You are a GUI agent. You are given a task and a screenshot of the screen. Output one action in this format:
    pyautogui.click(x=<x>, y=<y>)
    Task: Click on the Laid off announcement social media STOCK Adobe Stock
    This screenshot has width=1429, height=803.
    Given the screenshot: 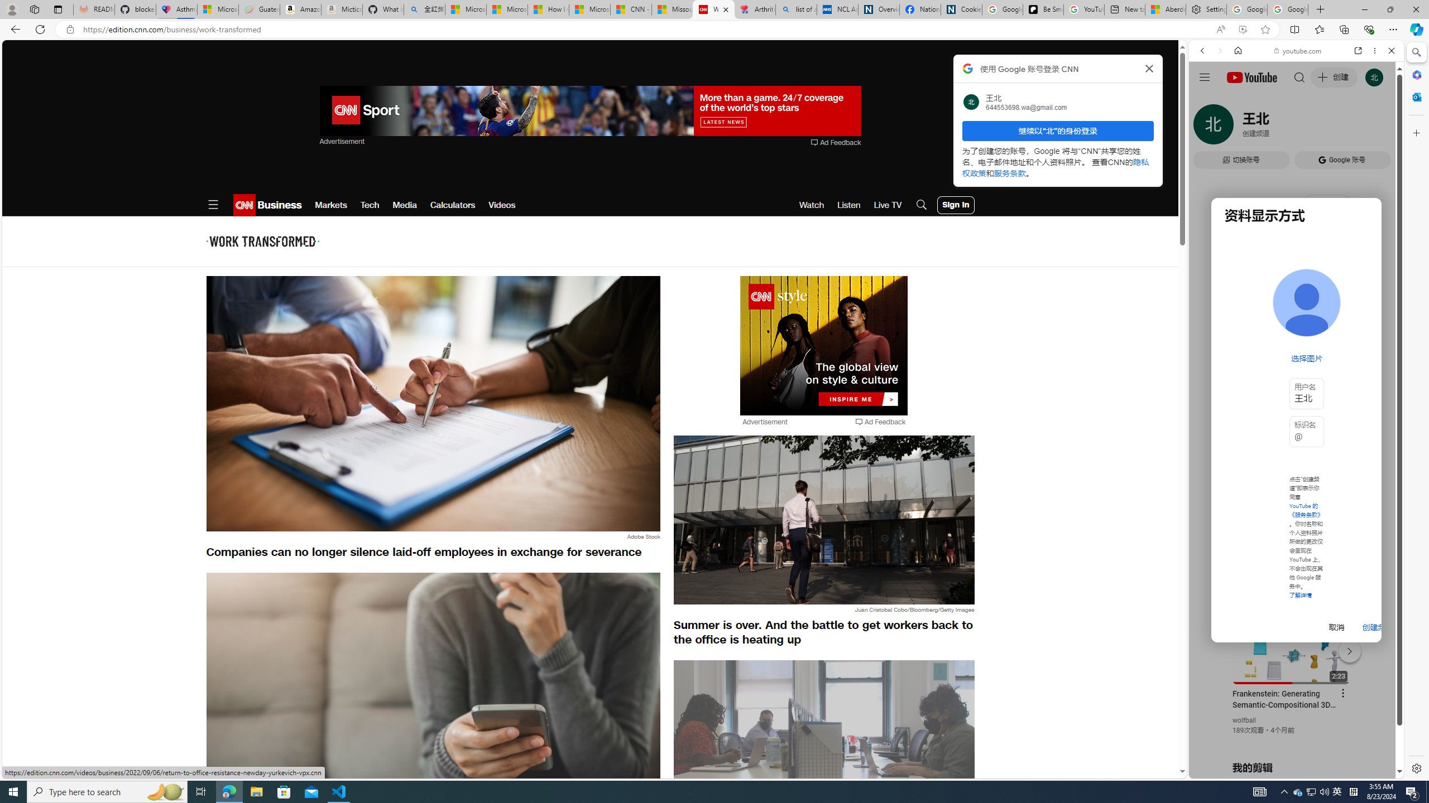 What is the action you would take?
    pyautogui.click(x=433, y=707)
    